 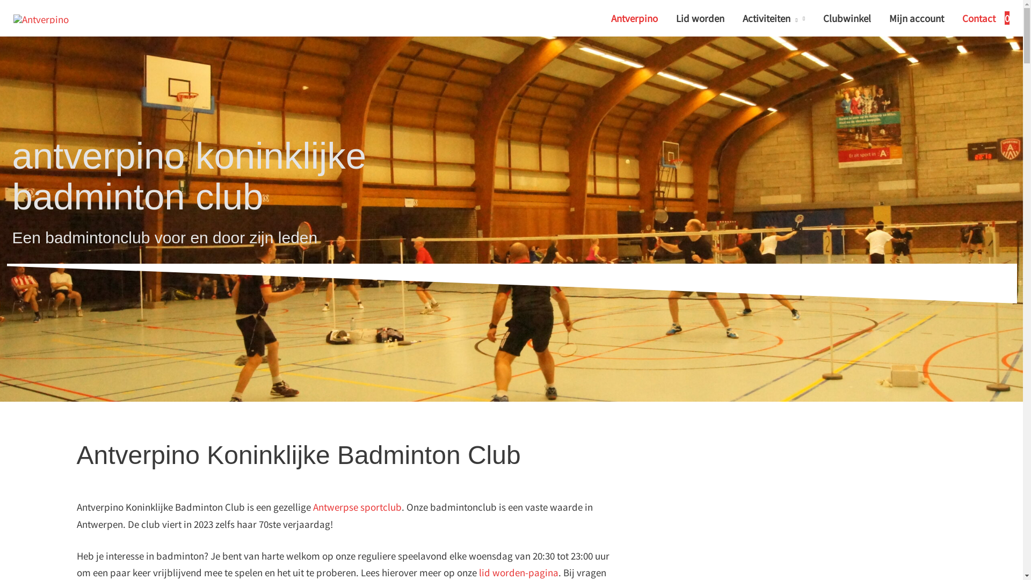 I want to click on Antwerpse sportclub, so click(x=357, y=507).